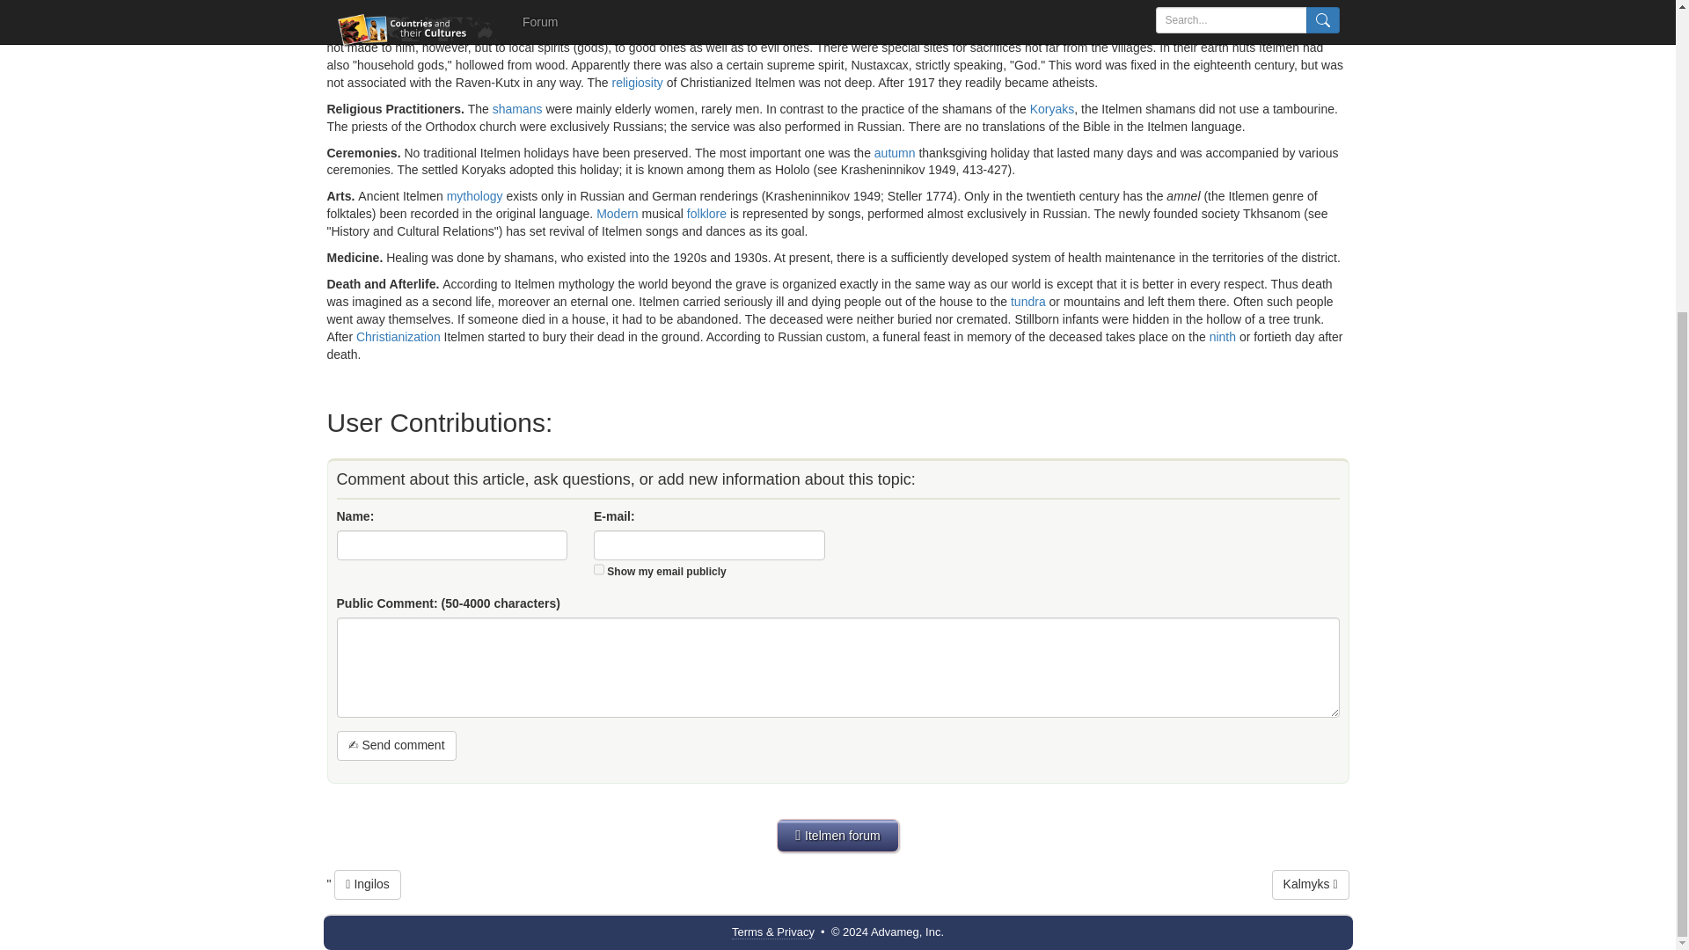 This screenshot has height=950, width=1689. Describe the element at coordinates (599, 570) in the screenshot. I see `1` at that location.